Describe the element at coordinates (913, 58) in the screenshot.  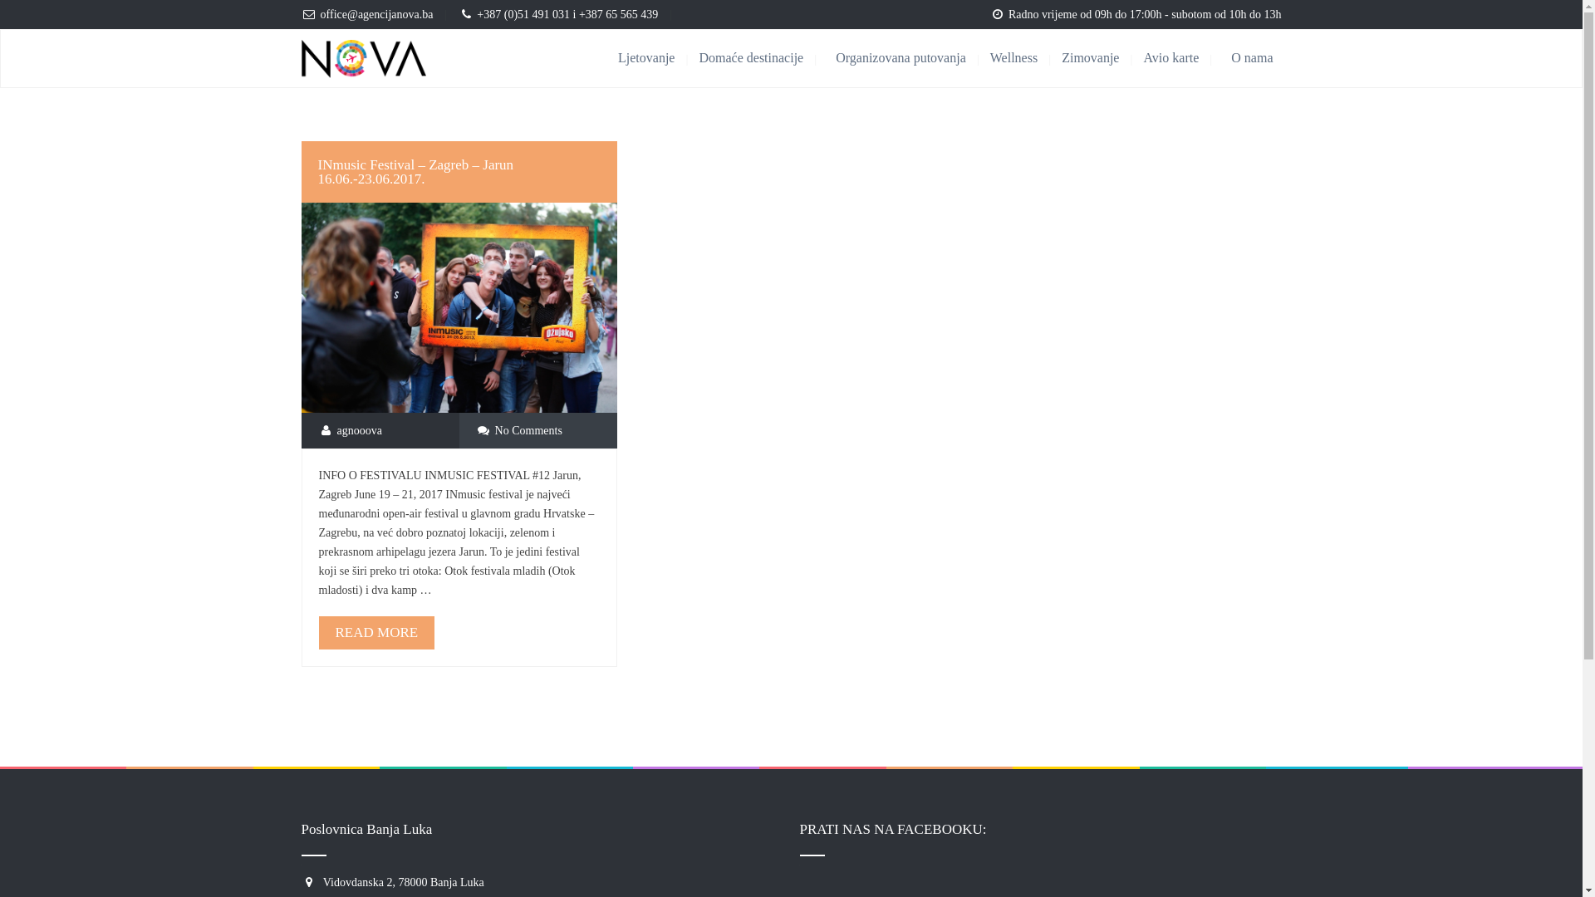
I see `Organizovana putovanja` at that location.